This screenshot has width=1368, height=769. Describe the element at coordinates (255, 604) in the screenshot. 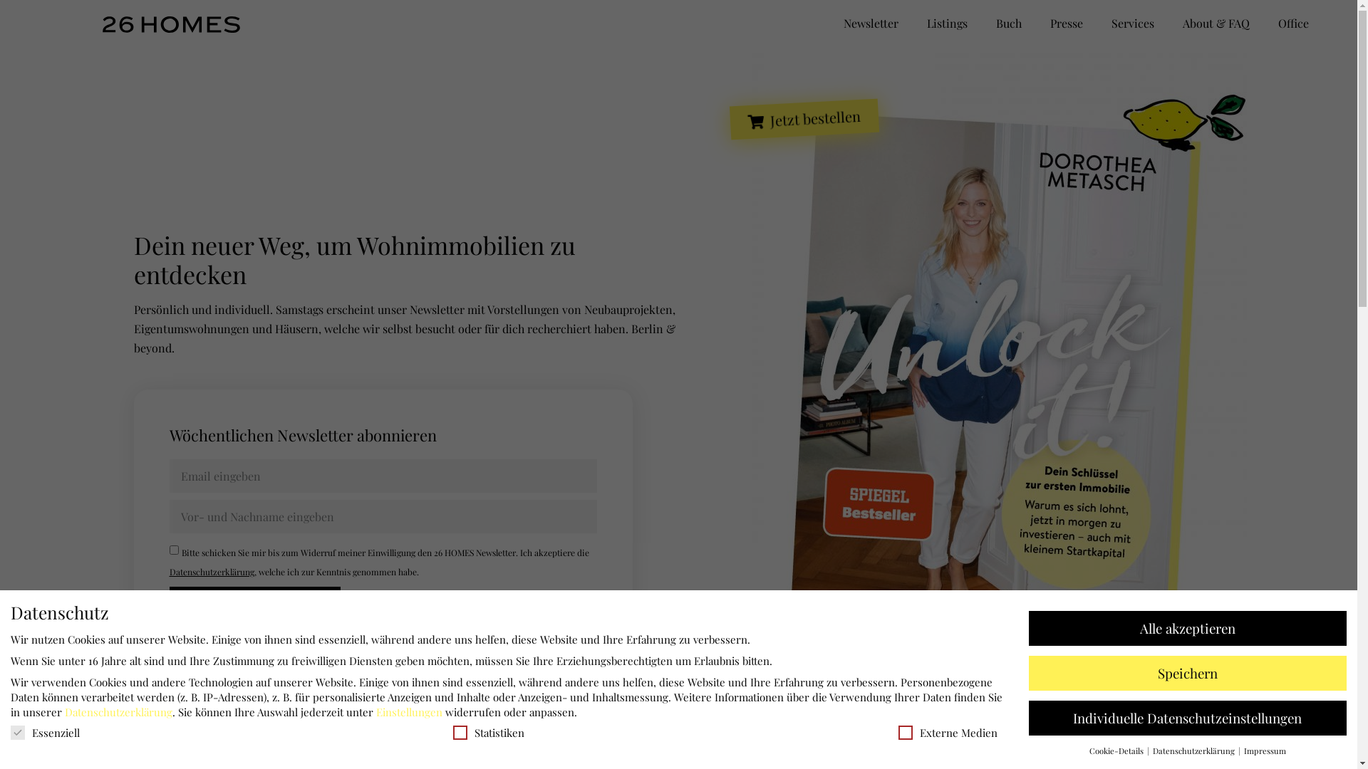

I see `Anmelden` at that location.